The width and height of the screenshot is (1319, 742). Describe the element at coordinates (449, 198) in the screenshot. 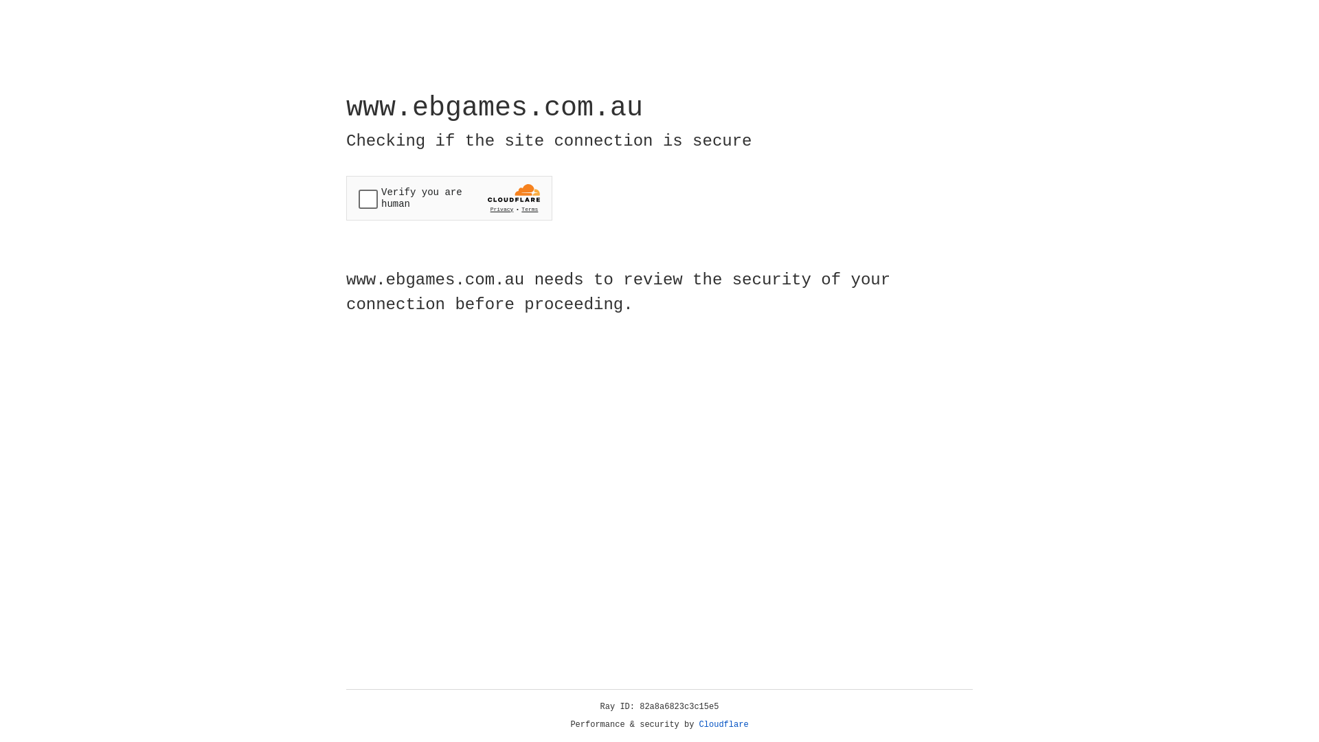

I see `Widget containing a Cloudflare security challenge` at that location.